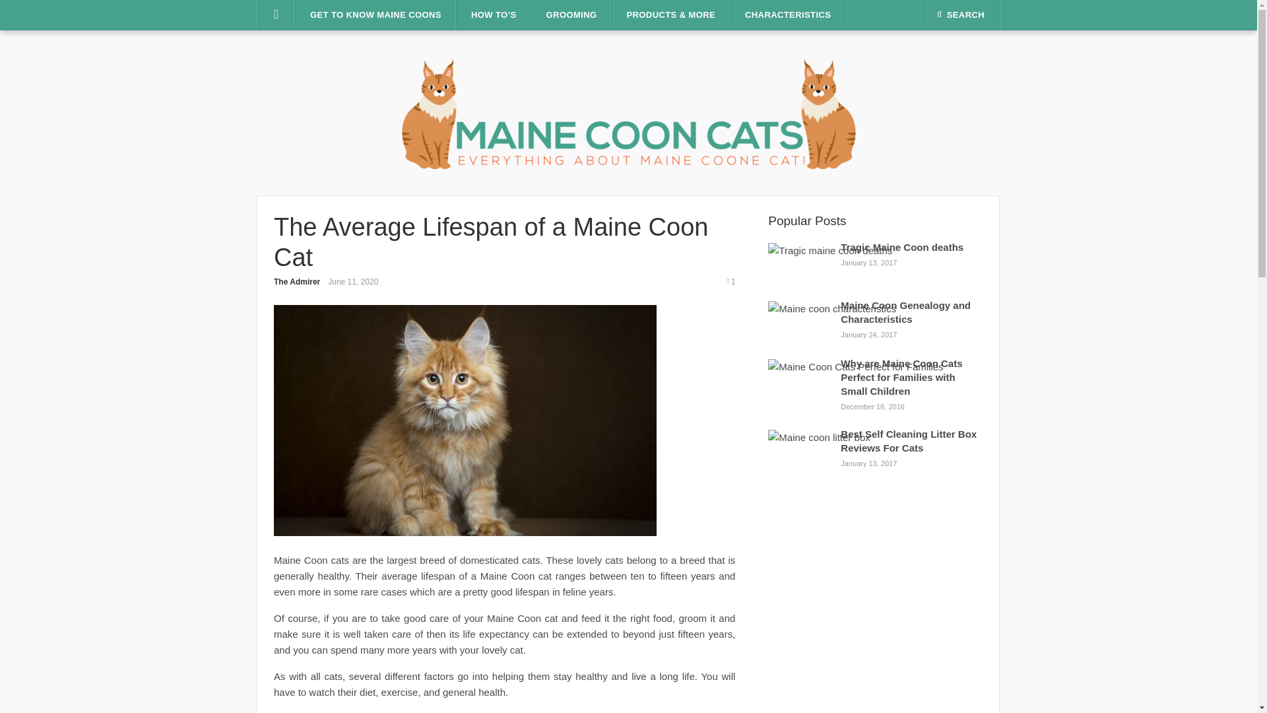 The image size is (1267, 713). Describe the element at coordinates (571, 15) in the screenshot. I see `GROOMING` at that location.